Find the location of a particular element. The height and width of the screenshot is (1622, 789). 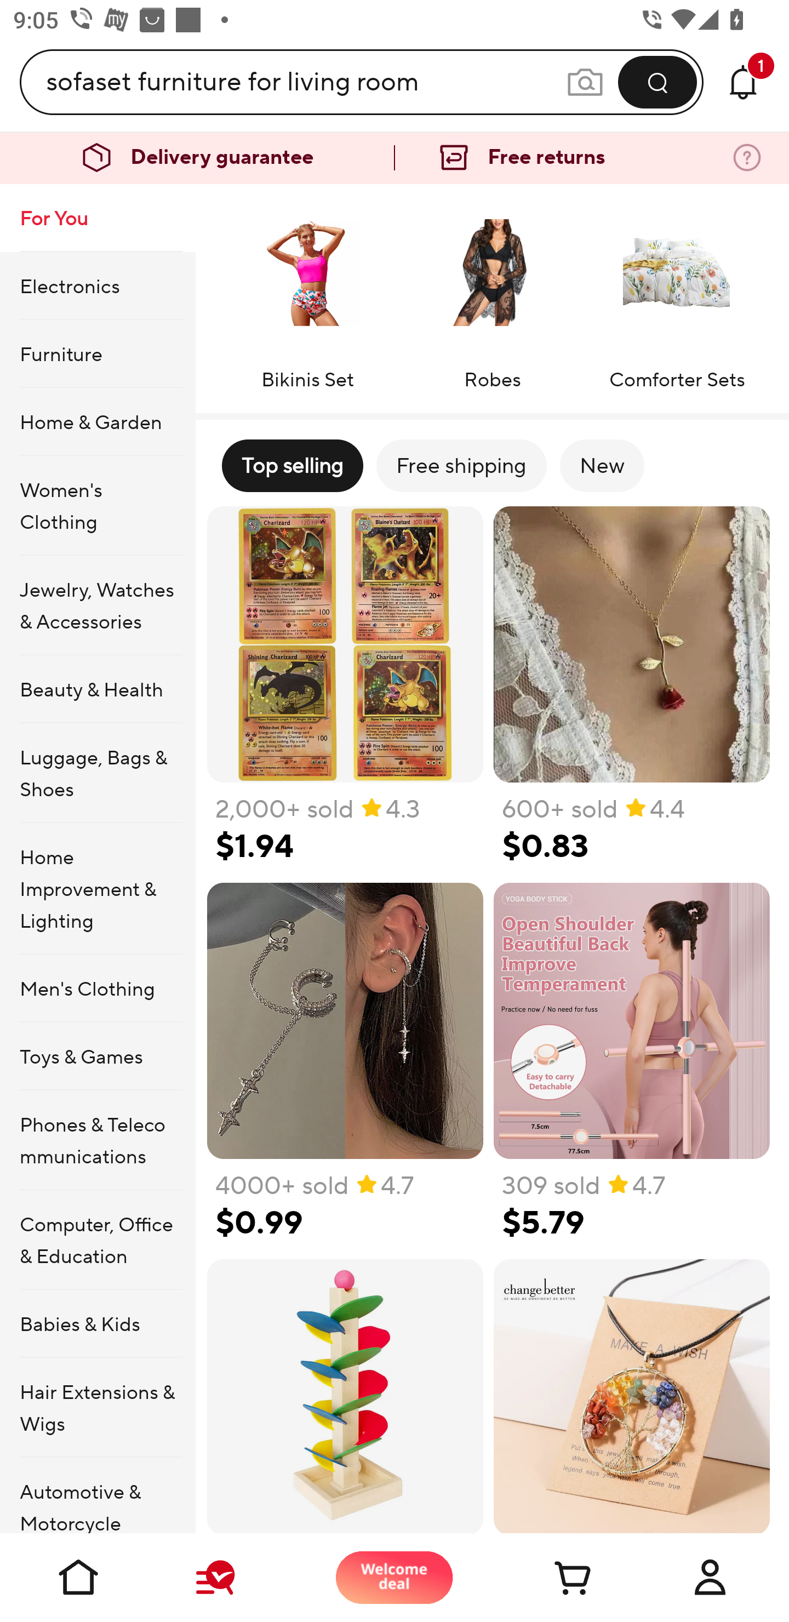

Phones & Telecommunications is located at coordinates (98, 1140).